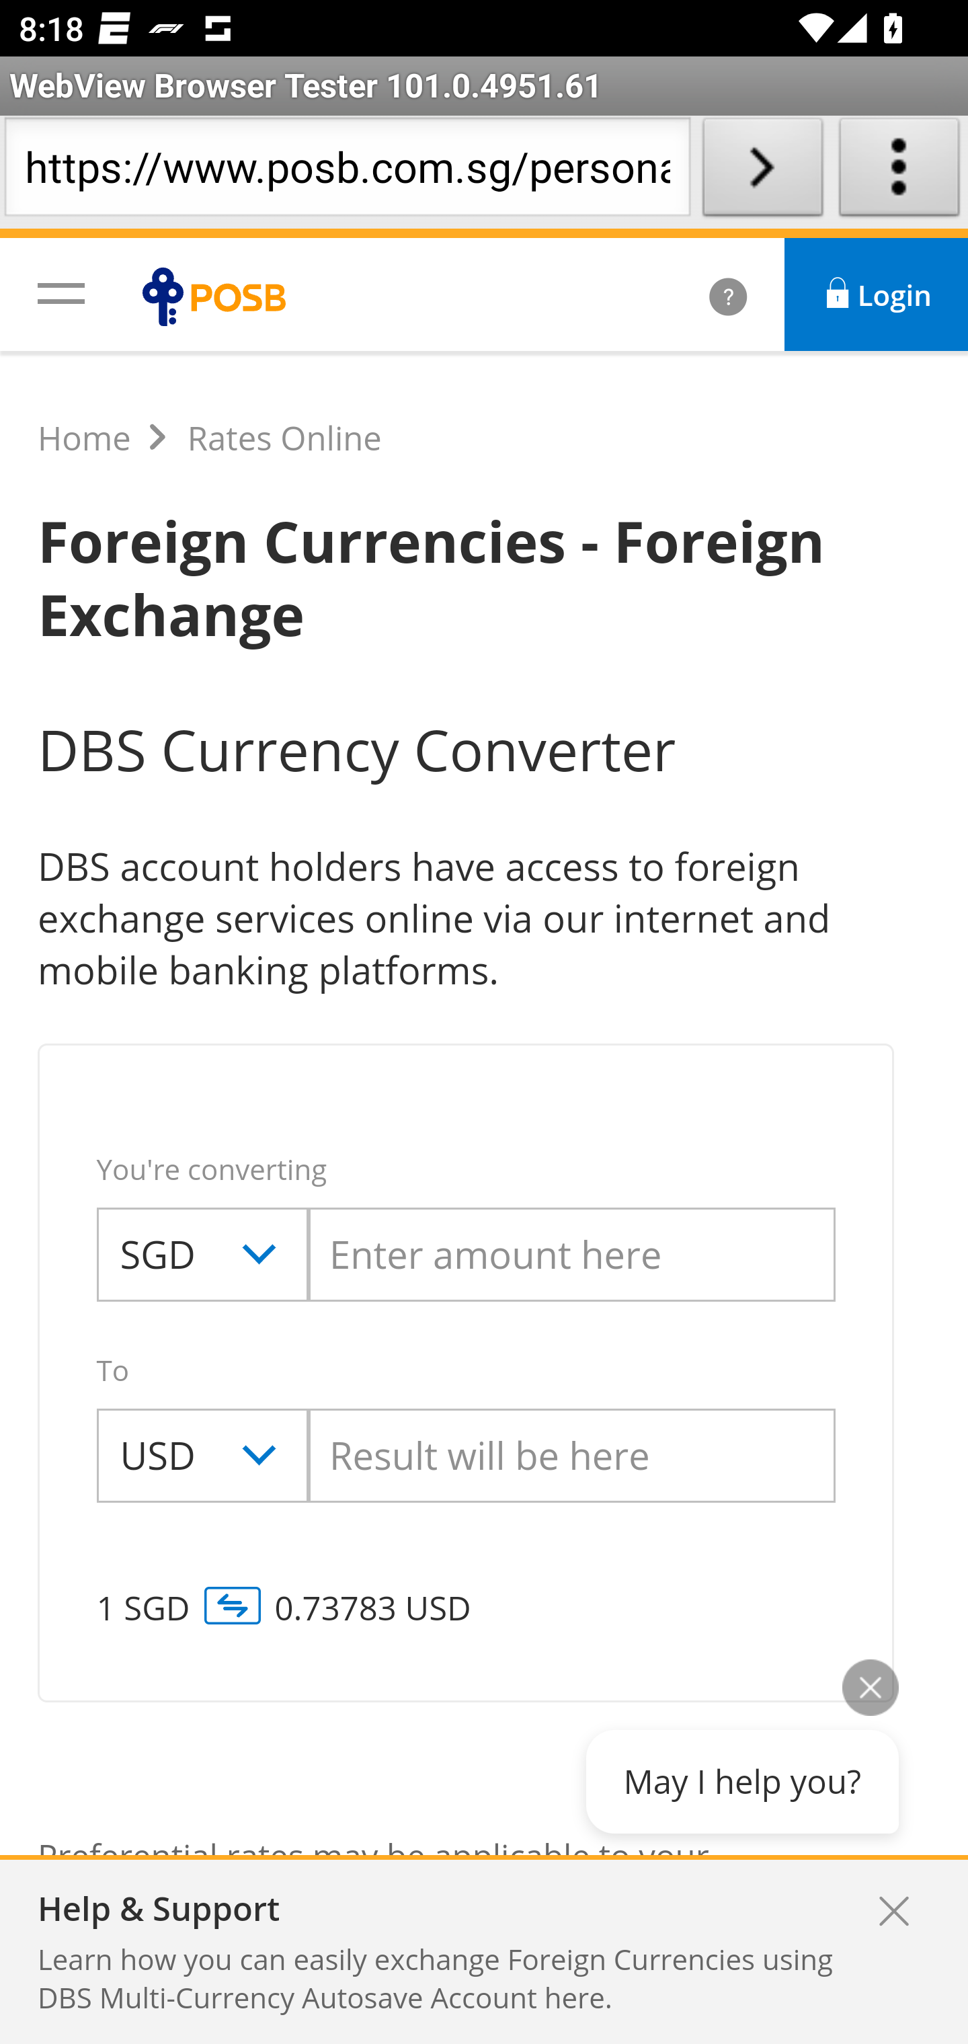 The width and height of the screenshot is (968, 2044). What do you see at coordinates (220, 296) in the screenshot?
I see `POSB logo` at bounding box center [220, 296].